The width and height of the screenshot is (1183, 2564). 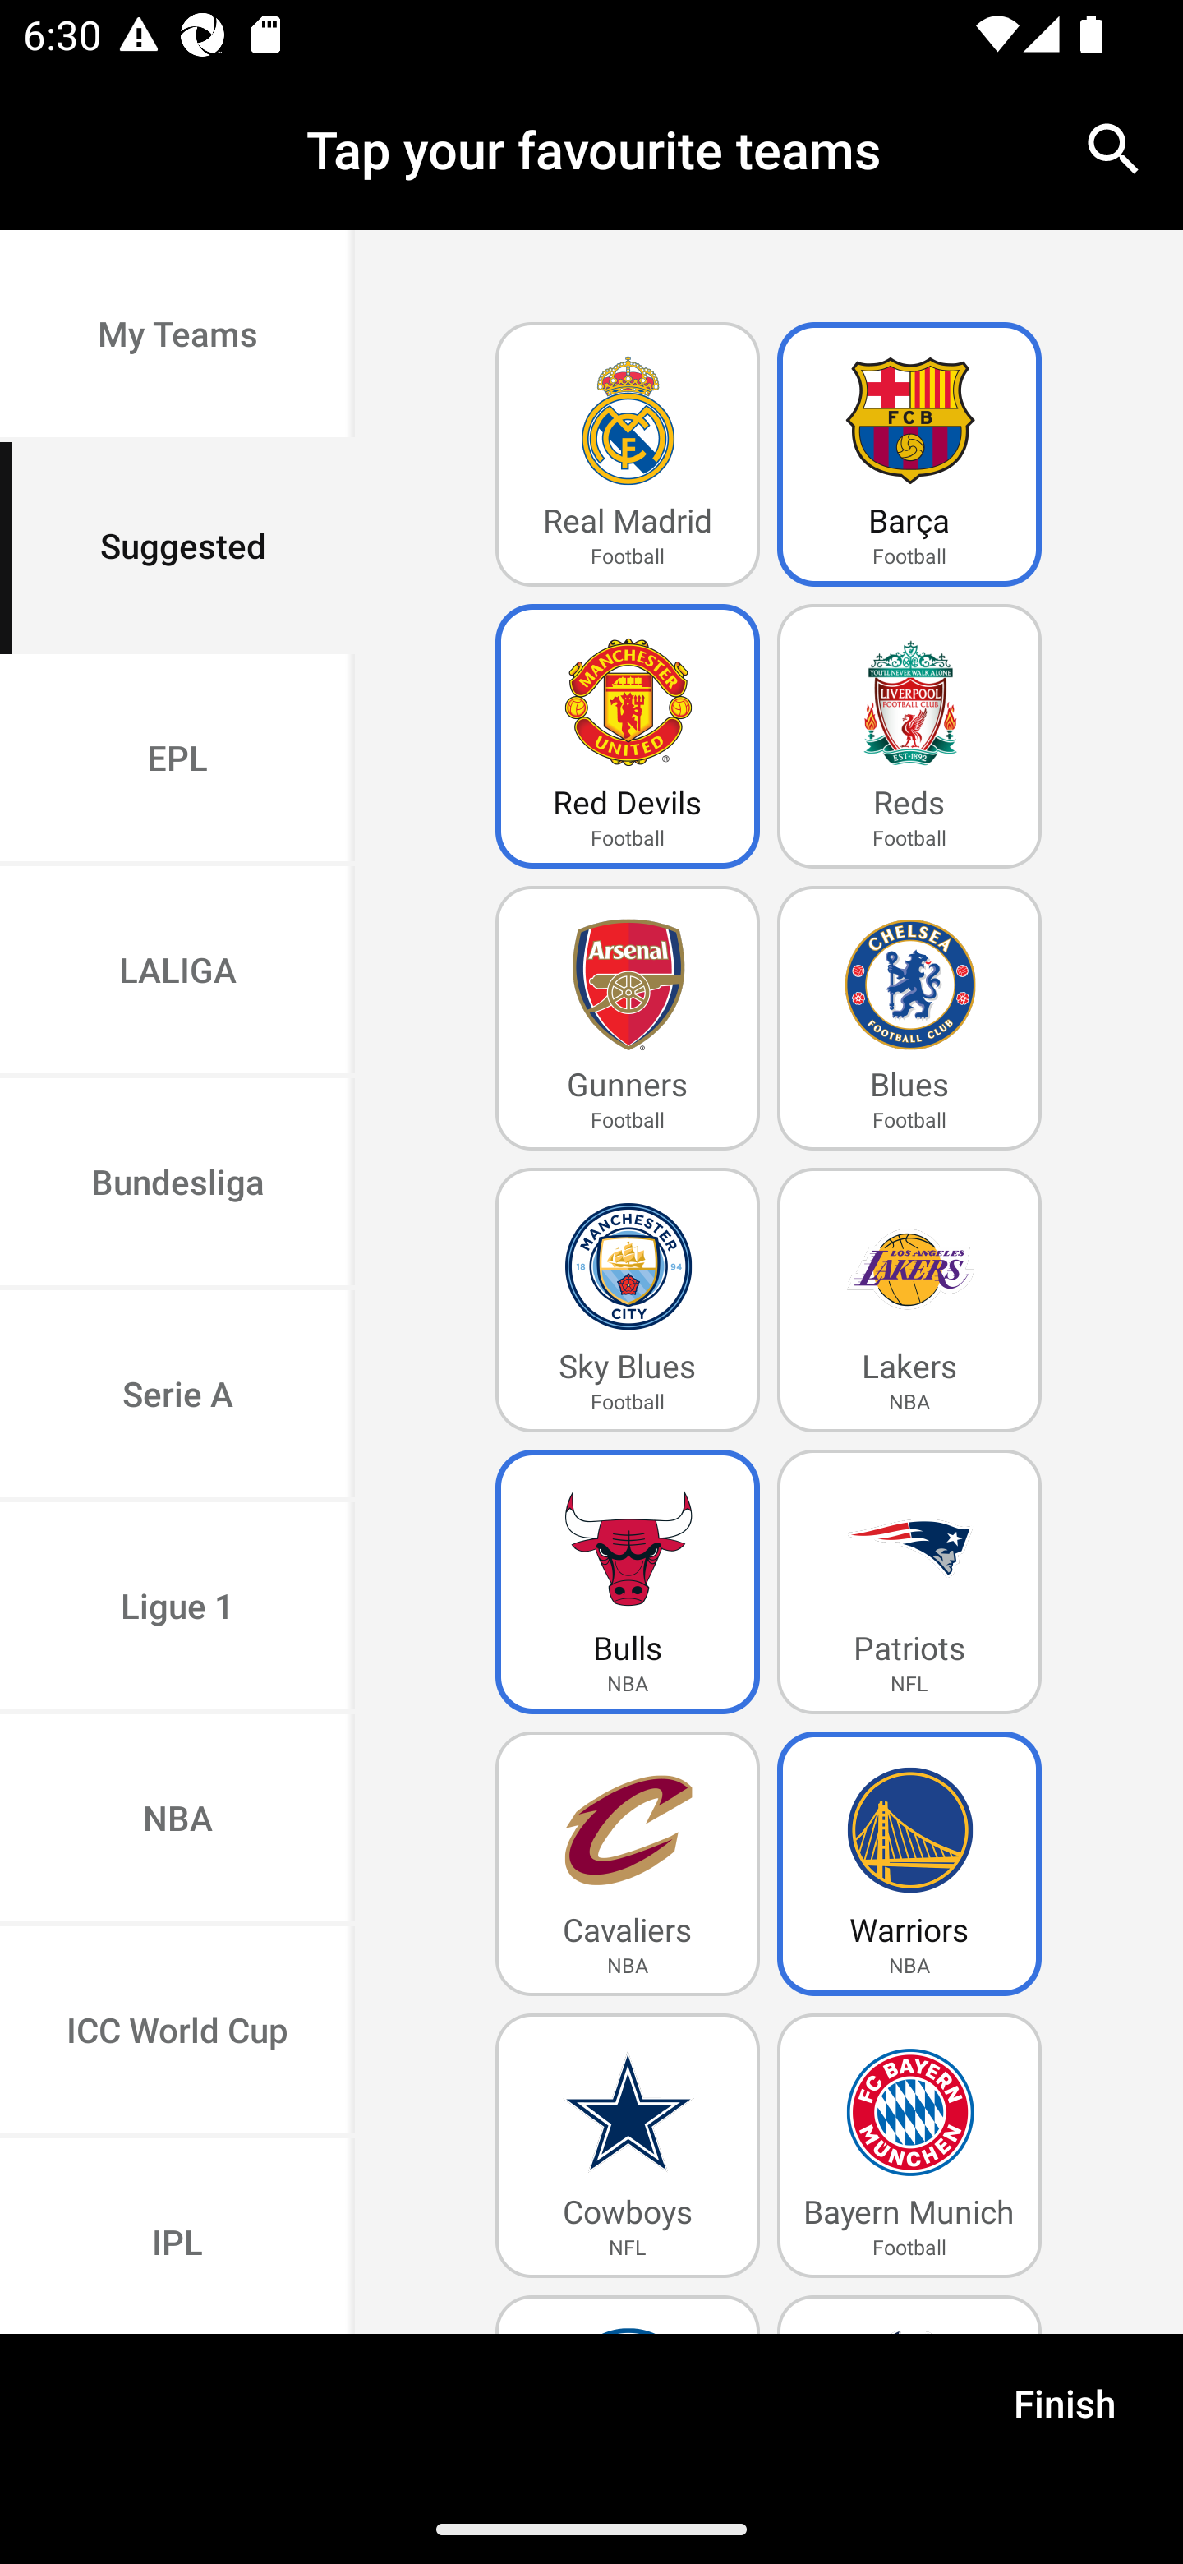 I want to click on Finish Finish and Close, so click(x=1065, y=2414).